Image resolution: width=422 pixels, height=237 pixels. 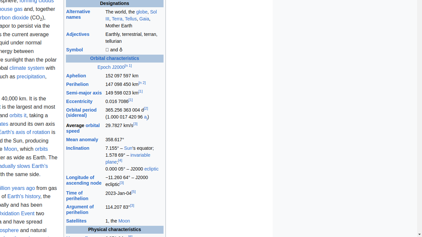 What do you see at coordinates (134, 181) in the screenshot?
I see `−11.26064° – J2000 ecliptic[3]` at bounding box center [134, 181].